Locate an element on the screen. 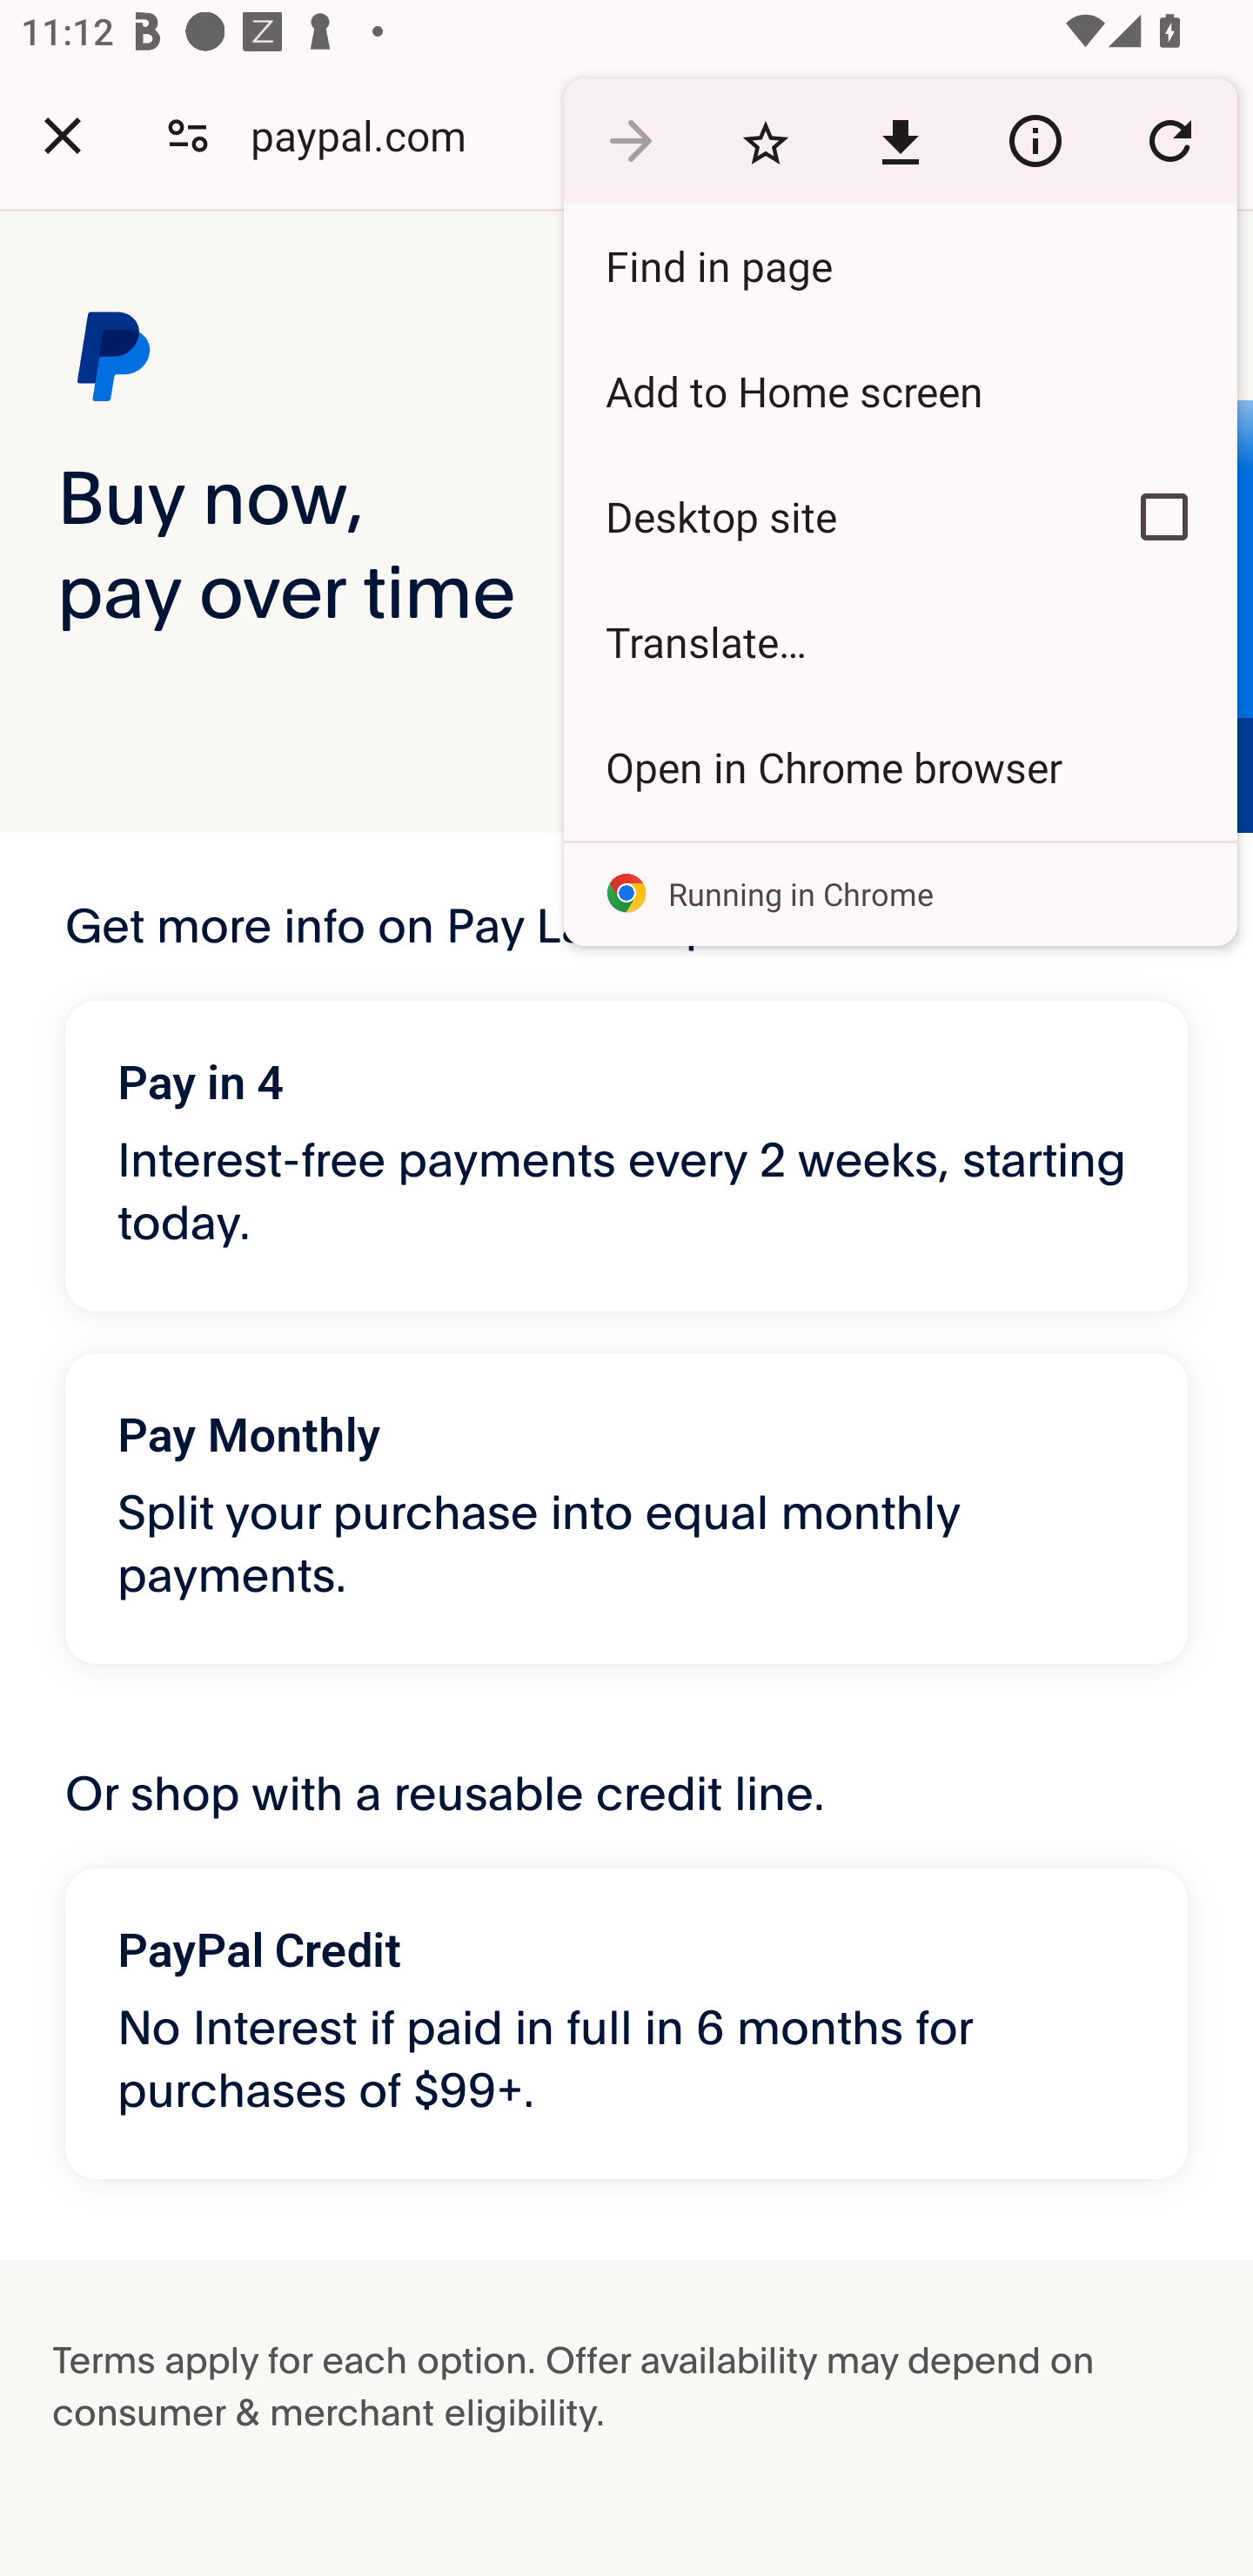 The height and width of the screenshot is (2576, 1253). Add to Home screen is located at coordinates (901, 391).